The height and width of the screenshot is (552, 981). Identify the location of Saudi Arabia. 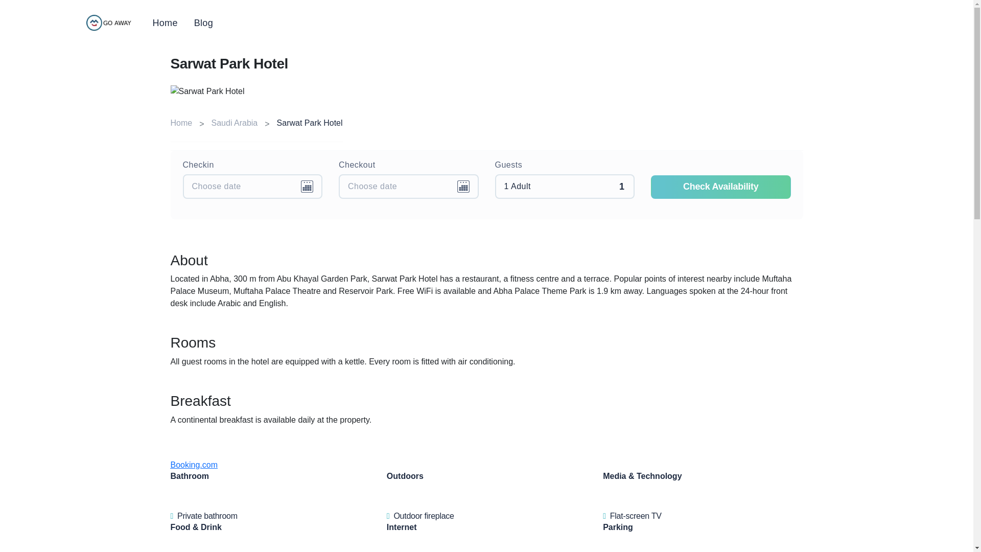
(235, 123).